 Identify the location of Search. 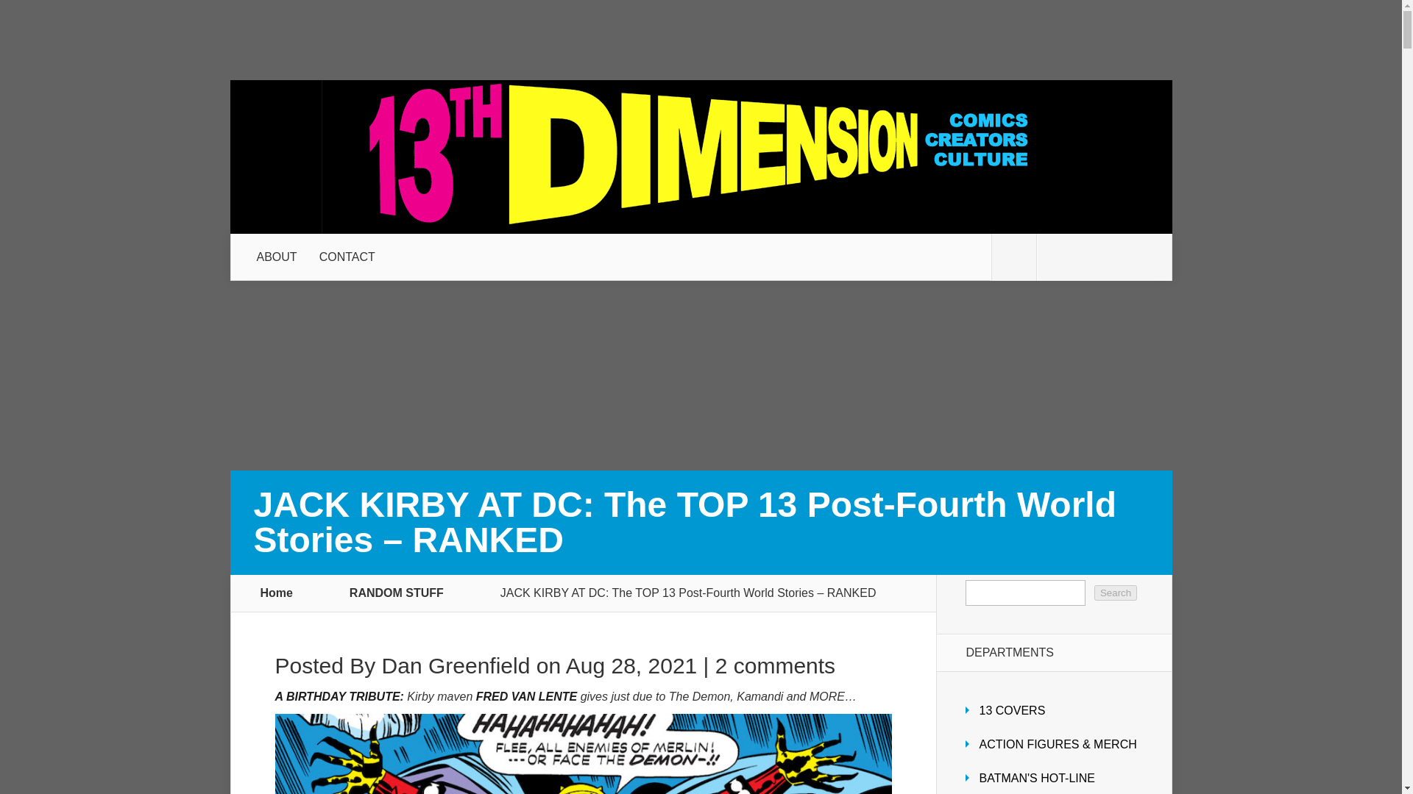
(1116, 593).